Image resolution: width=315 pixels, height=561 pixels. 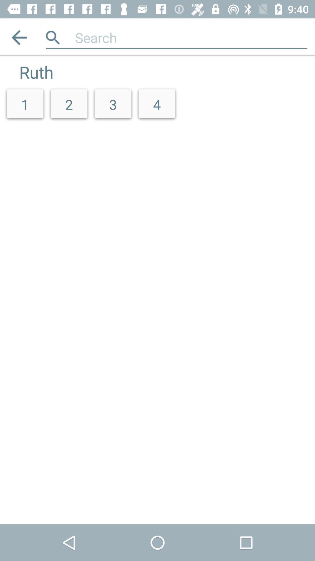 I want to click on turn off item above the ruth app, so click(x=19, y=37).